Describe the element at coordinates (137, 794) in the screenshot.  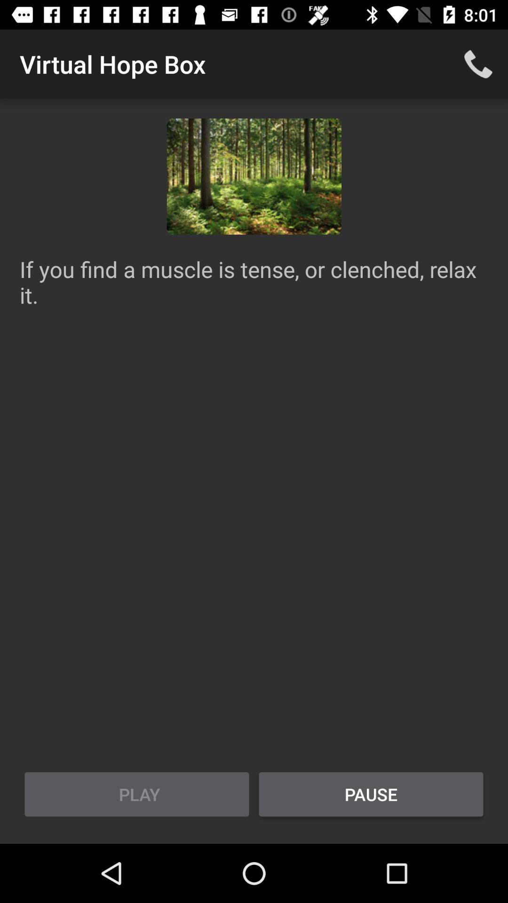
I see `swipe until play` at that location.